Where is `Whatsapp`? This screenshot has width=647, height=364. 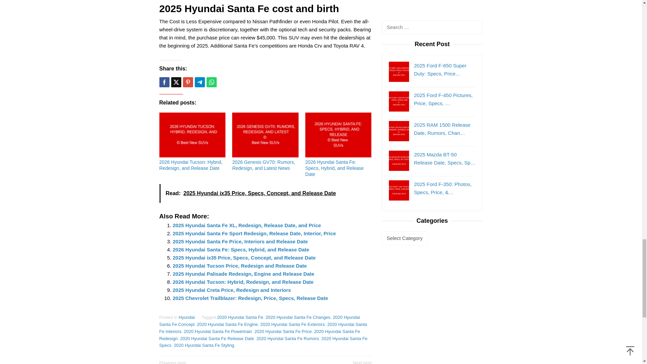 Whatsapp is located at coordinates (211, 82).